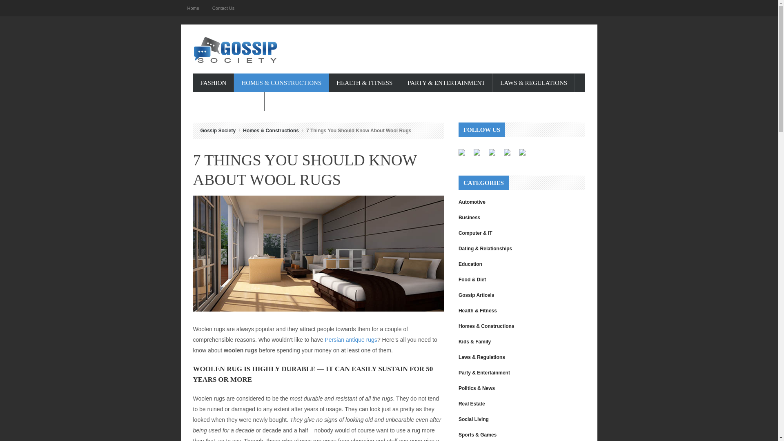 This screenshot has height=441, width=784. Describe the element at coordinates (465, 156) in the screenshot. I see `Follow us on Facebook` at that location.